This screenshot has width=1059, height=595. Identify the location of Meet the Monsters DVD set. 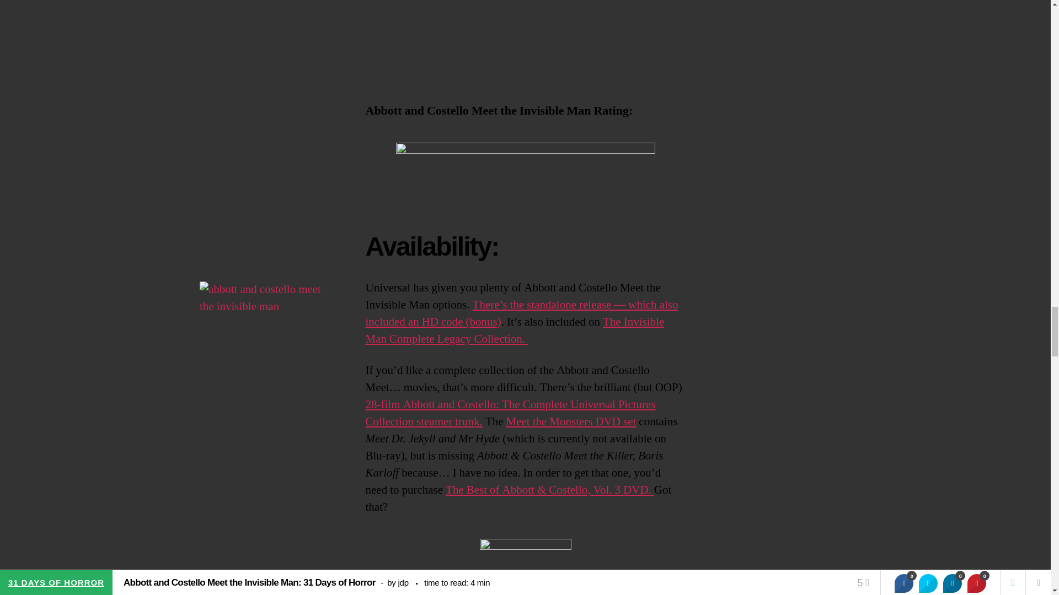
(571, 421).